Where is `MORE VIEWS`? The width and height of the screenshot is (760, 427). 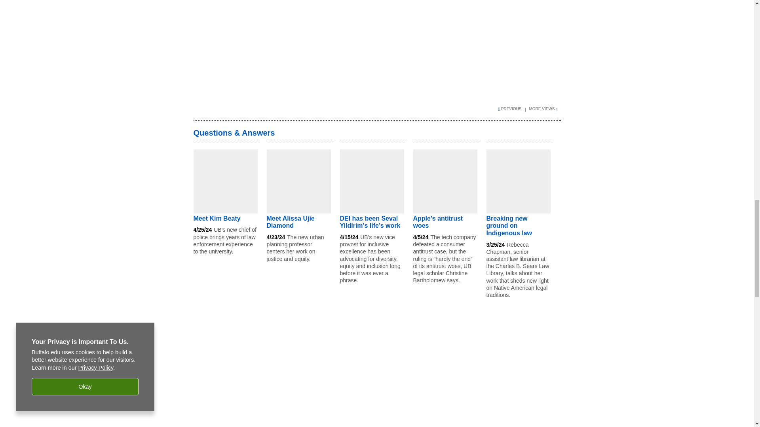 MORE VIEWS is located at coordinates (545, 108).